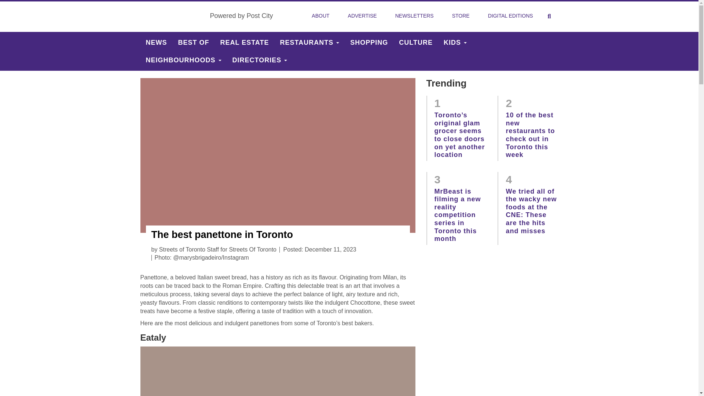 Image resolution: width=704 pixels, height=396 pixels. Describe the element at coordinates (510, 16) in the screenshot. I see `DIGITAL EDITIONS` at that location.